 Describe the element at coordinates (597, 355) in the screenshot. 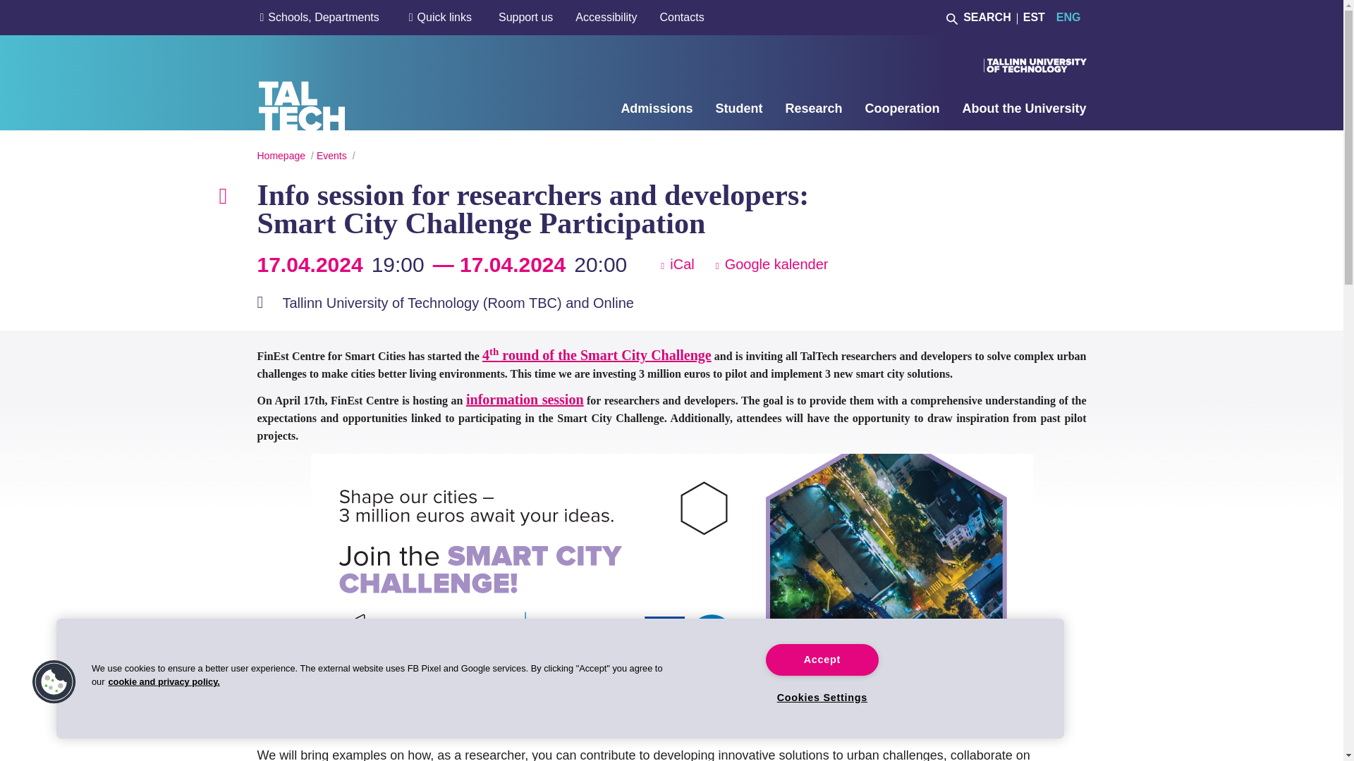

I see `4th round of the Smart City Challenge` at that location.